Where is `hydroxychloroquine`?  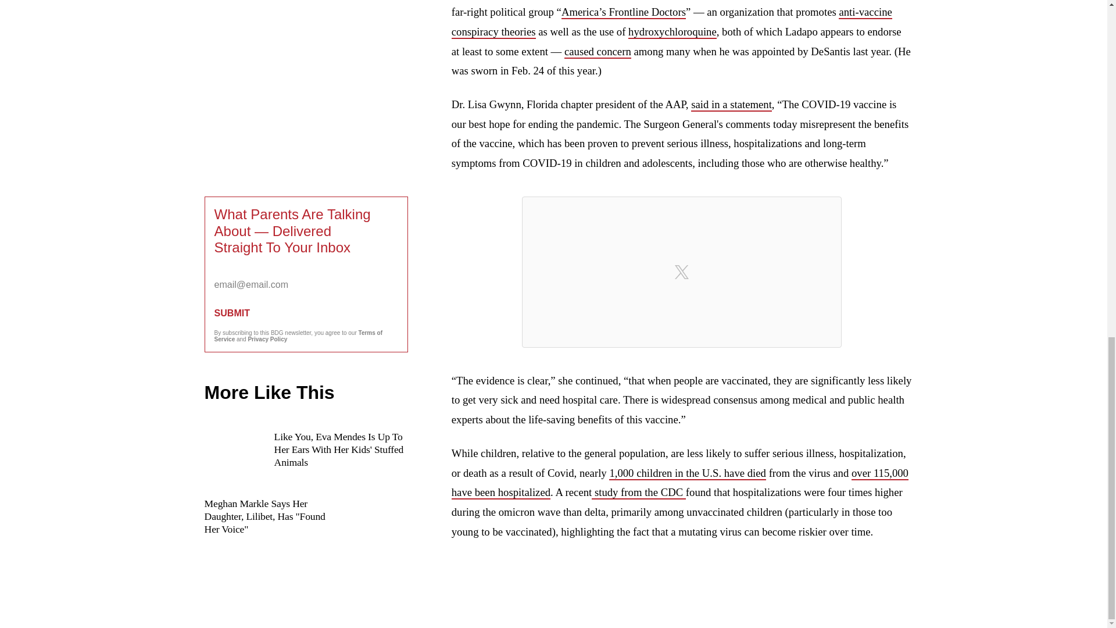
hydroxychloroquine is located at coordinates (672, 32).